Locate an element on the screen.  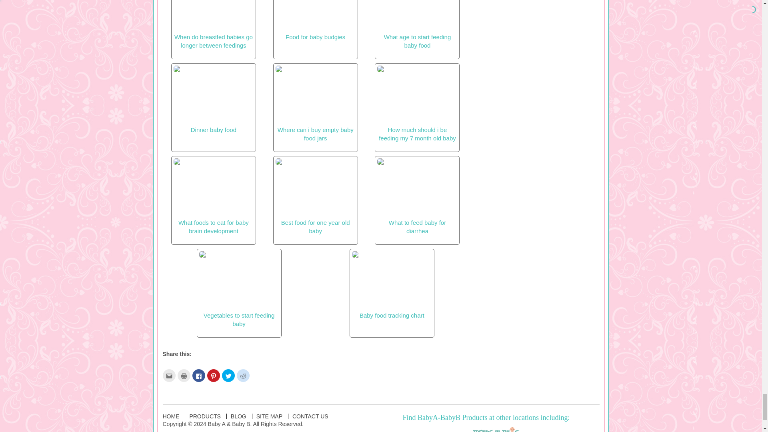
HOME is located at coordinates (170, 416).